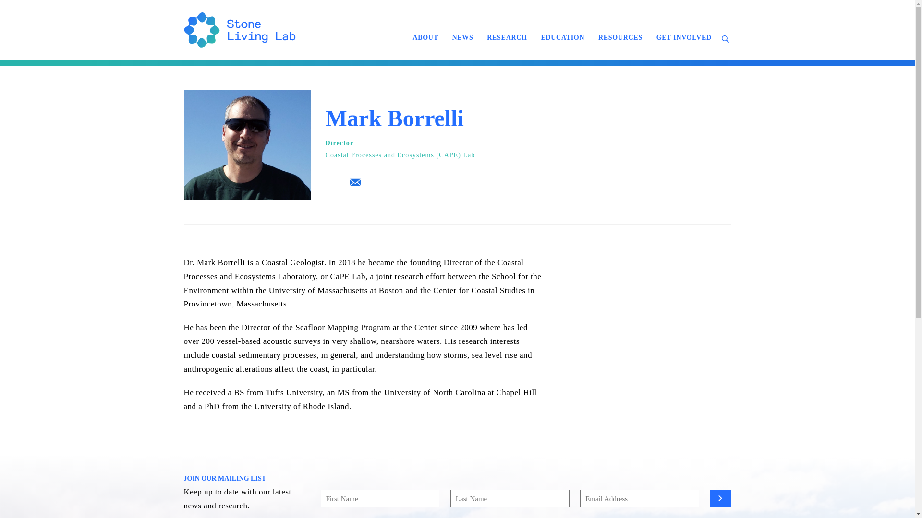  Describe the element at coordinates (510, 498) in the screenshot. I see `Last Name` at that location.